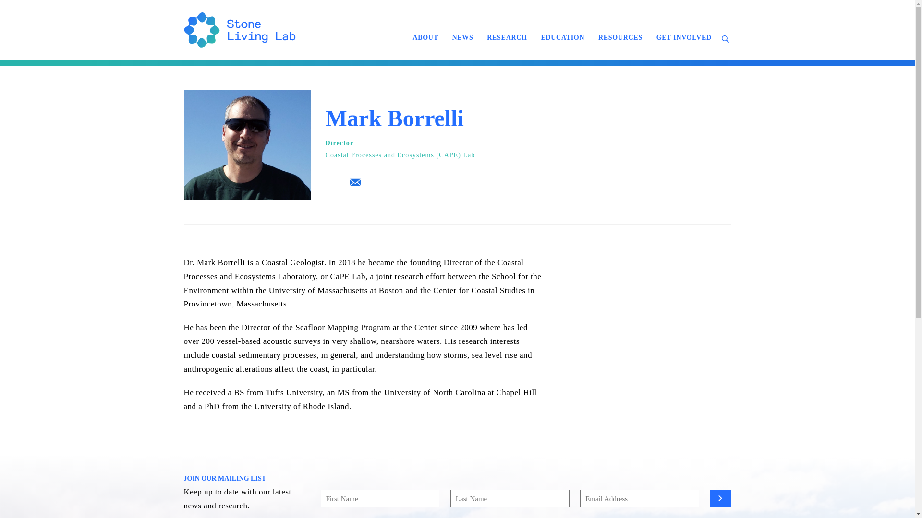  Describe the element at coordinates (510, 498) in the screenshot. I see `Last Name` at that location.